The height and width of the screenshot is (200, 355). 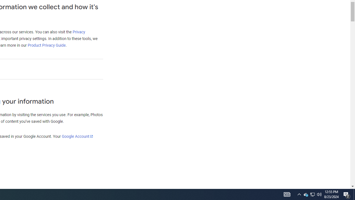 I want to click on Product Privacy Guide, so click(x=46, y=45).